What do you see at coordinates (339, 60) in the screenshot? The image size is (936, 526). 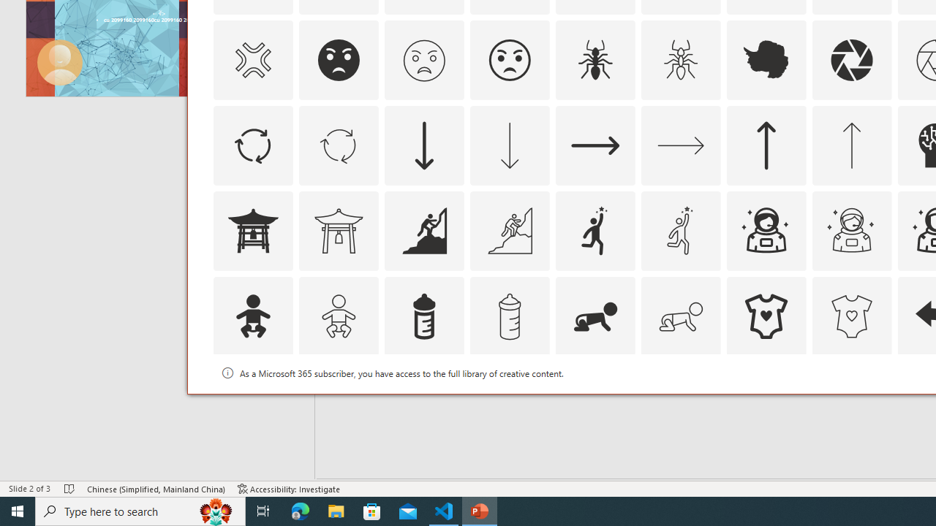 I see `AutomationID: Icons_AngryFace` at bounding box center [339, 60].